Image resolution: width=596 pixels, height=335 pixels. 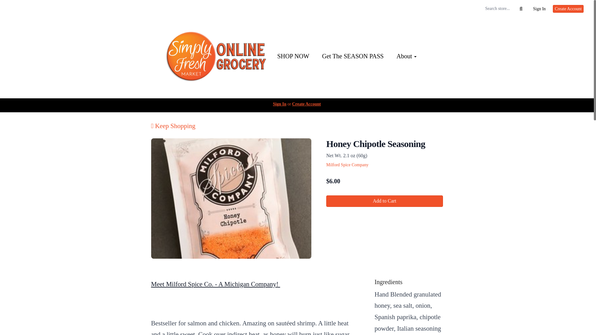 I want to click on SHOP NOW, so click(x=293, y=56).